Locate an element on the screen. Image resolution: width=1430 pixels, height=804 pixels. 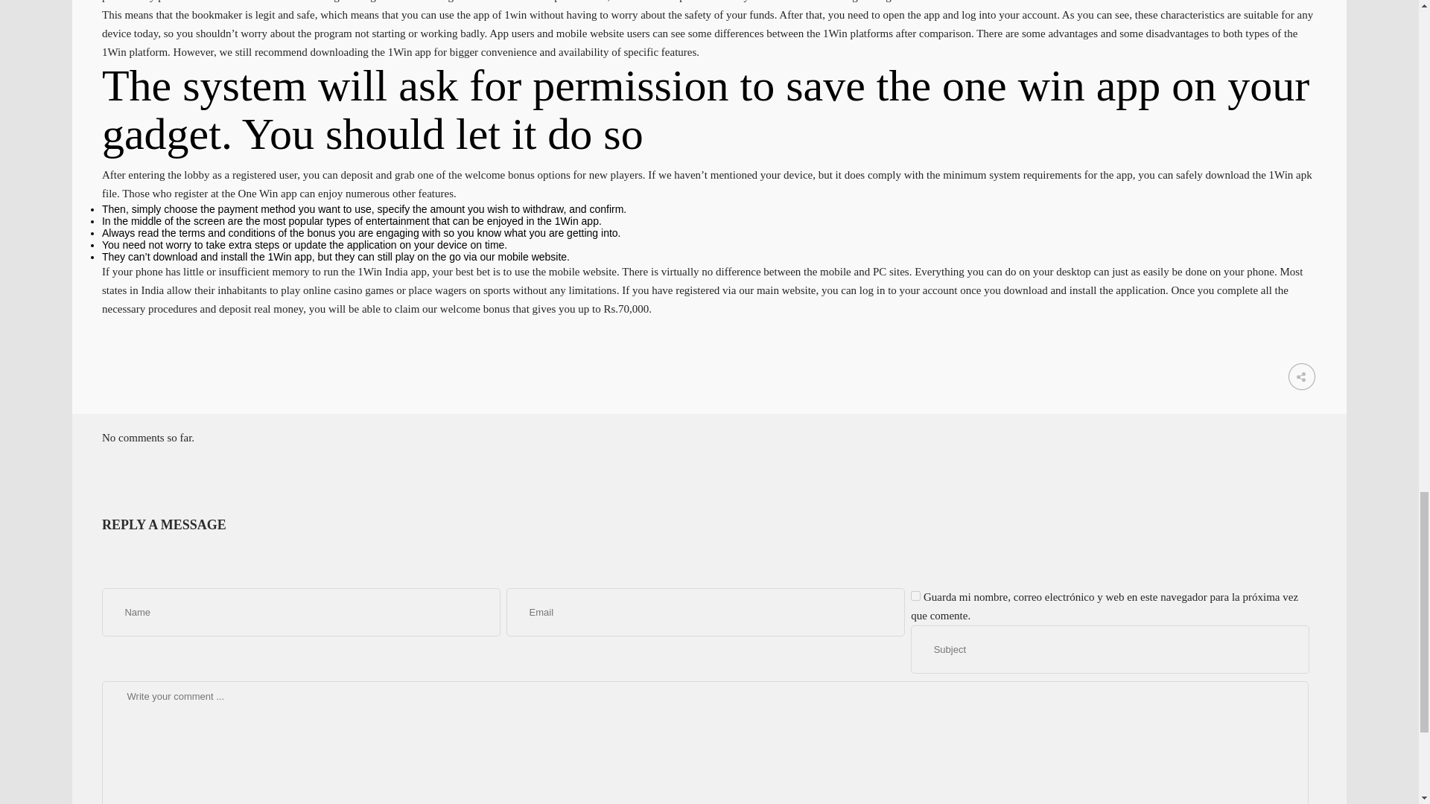
yes is located at coordinates (916, 596).